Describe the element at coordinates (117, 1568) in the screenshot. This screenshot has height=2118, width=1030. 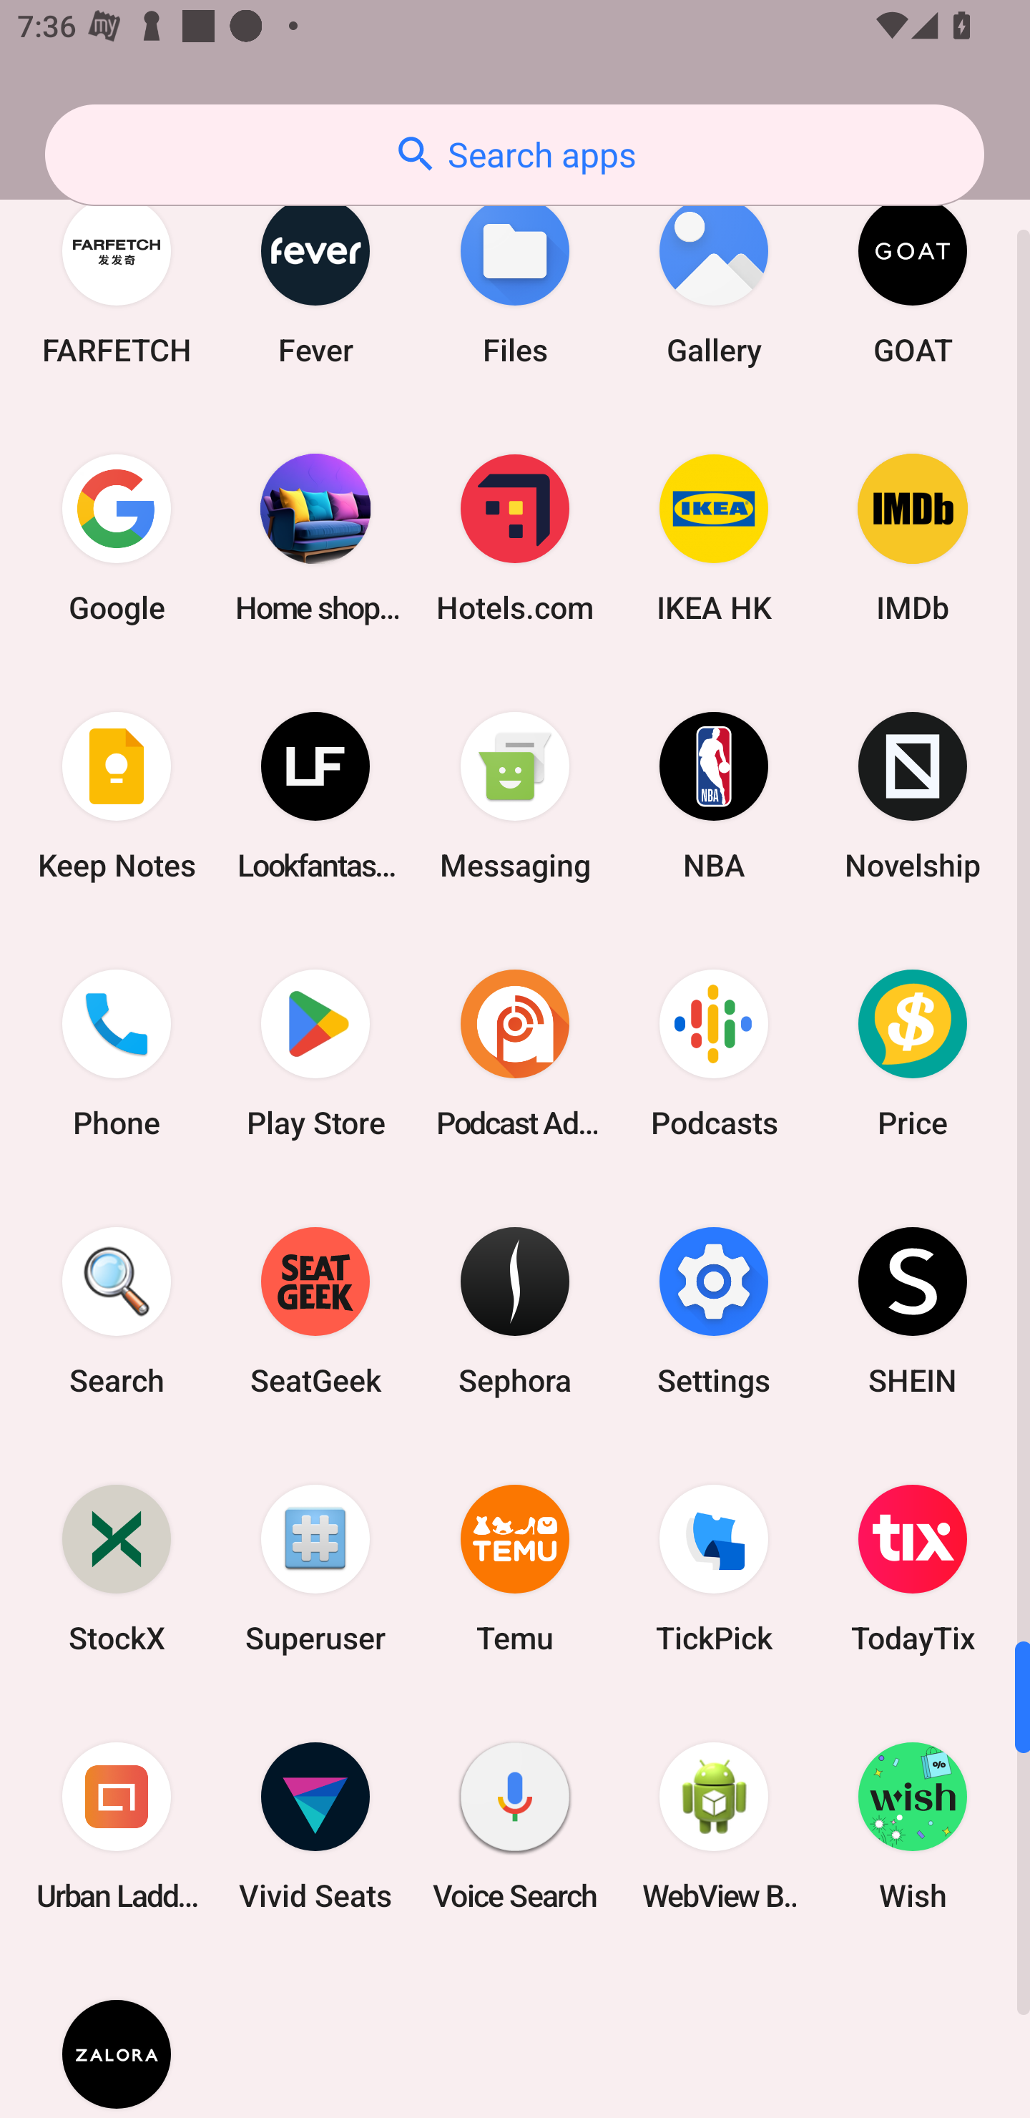
I see `StockX` at that location.